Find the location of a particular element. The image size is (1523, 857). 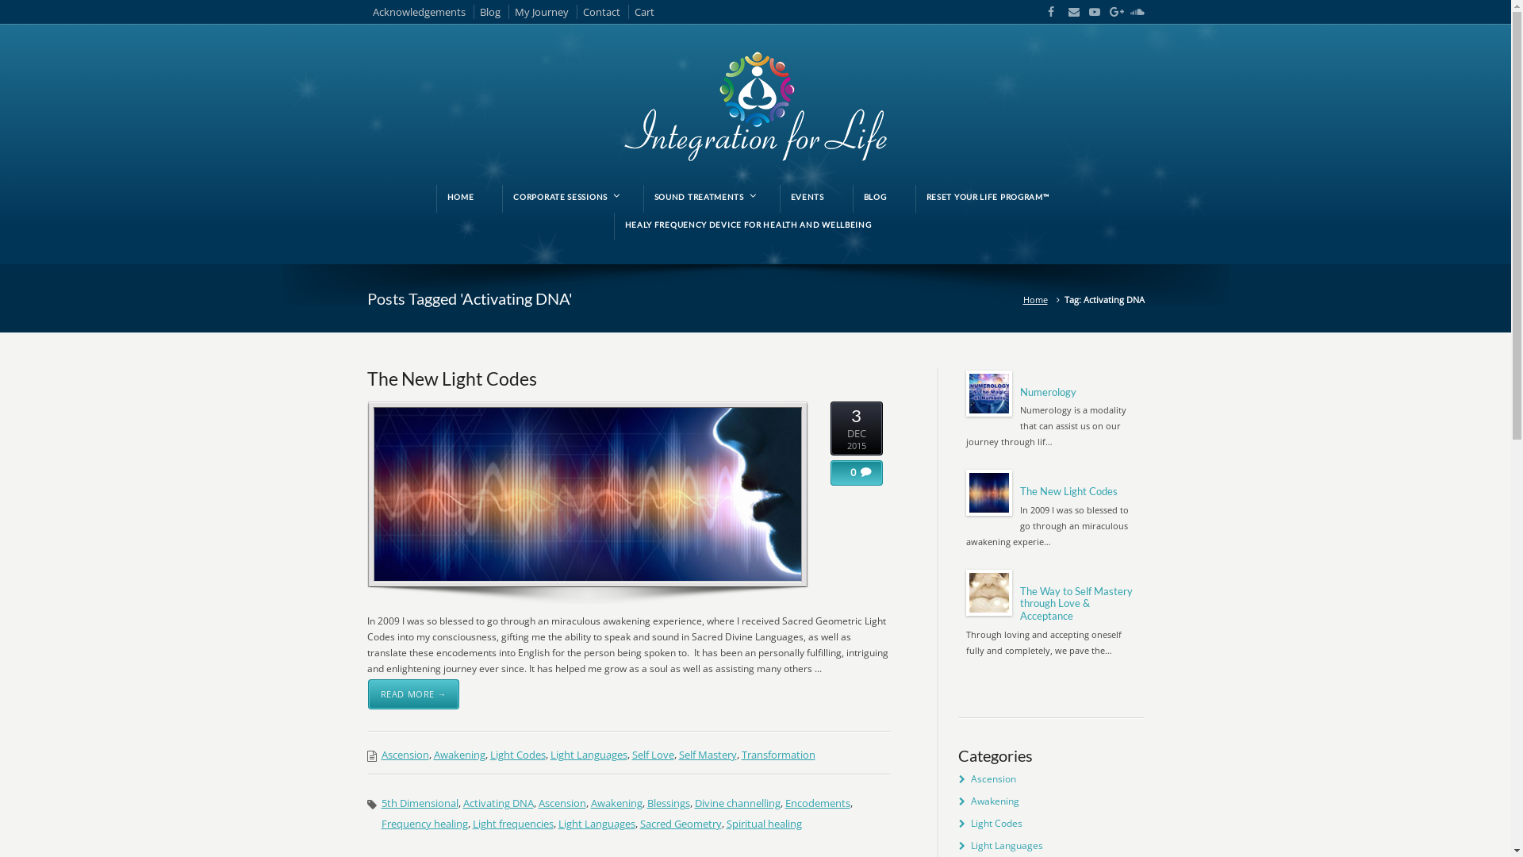

Ascension is located at coordinates (405, 755).